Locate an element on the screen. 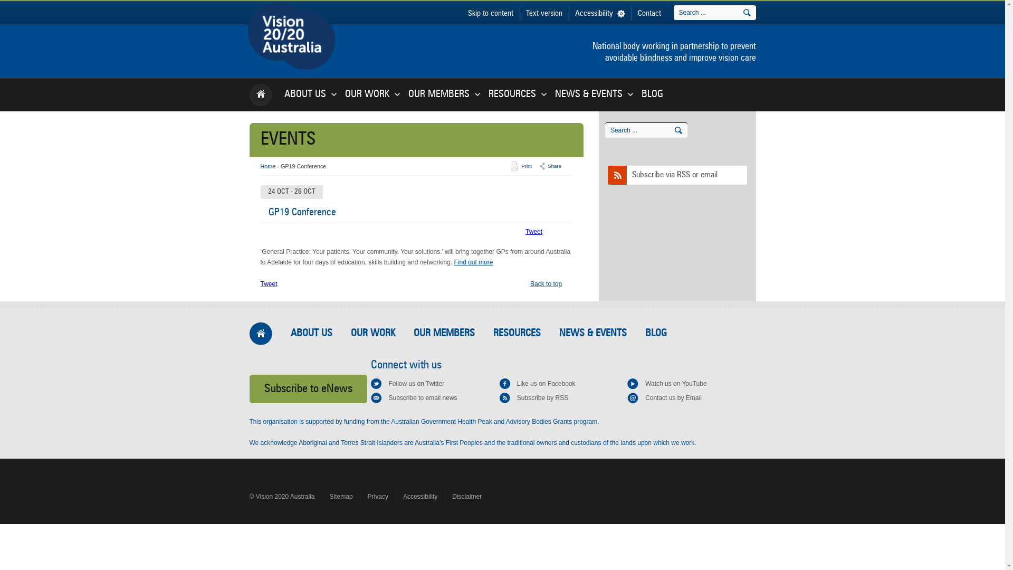  HOME is located at coordinates (261, 334).